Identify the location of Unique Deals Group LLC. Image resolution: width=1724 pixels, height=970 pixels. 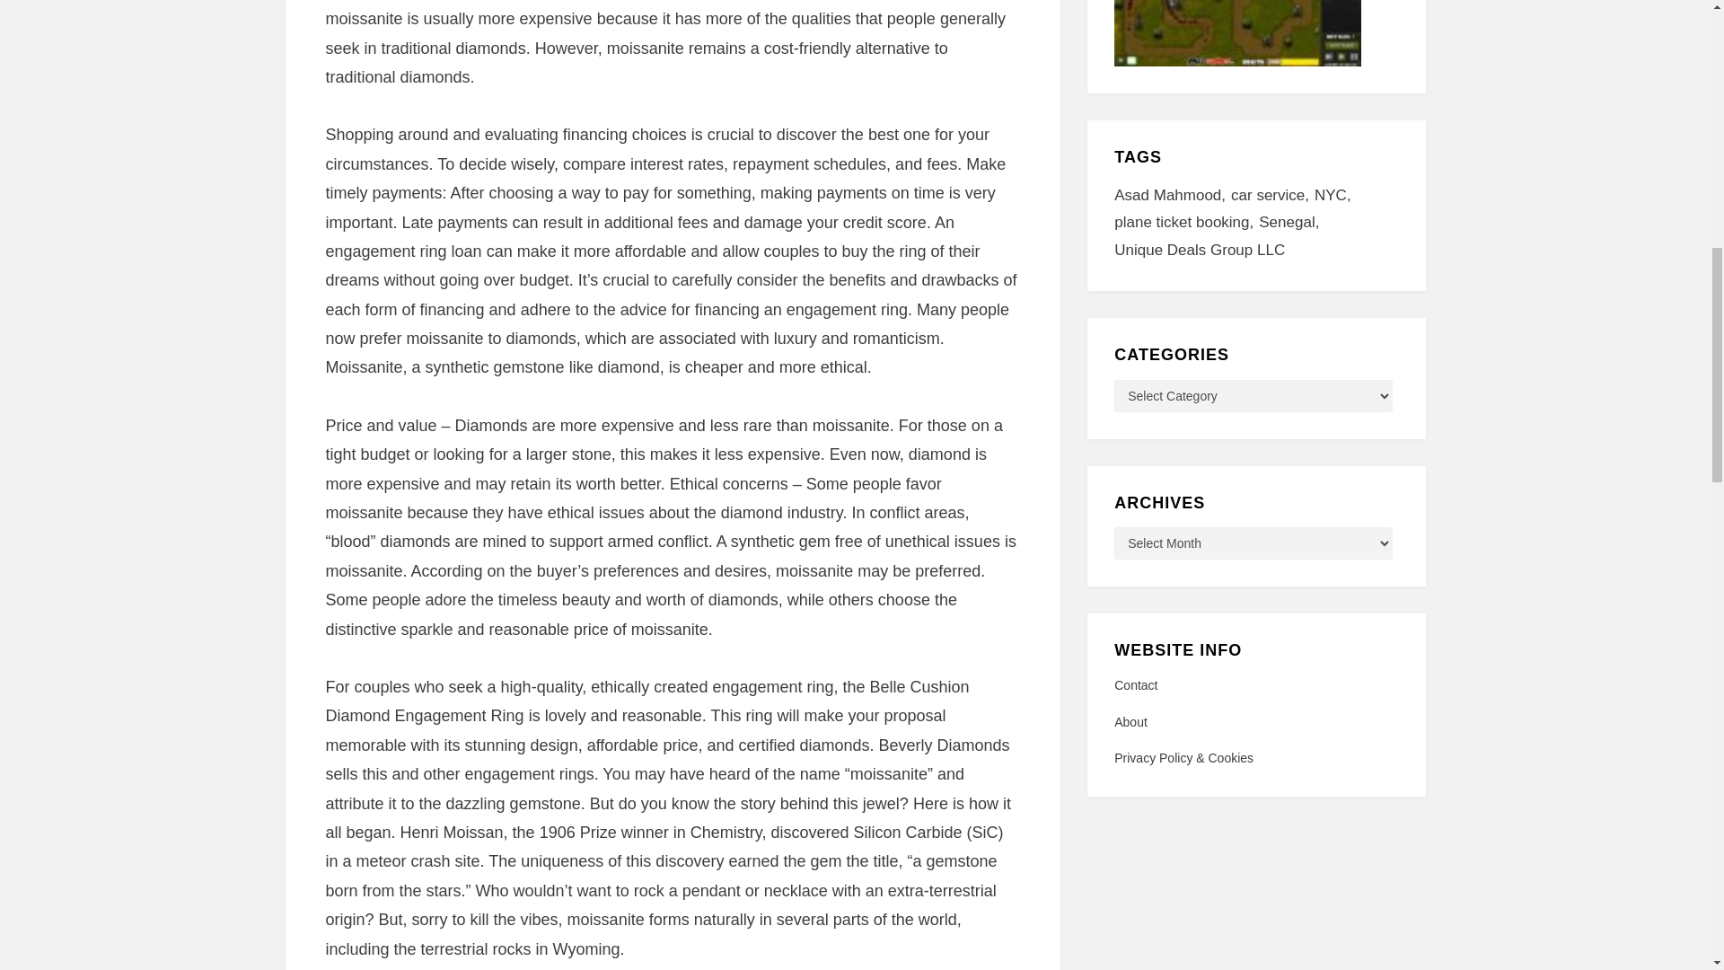
(1199, 250).